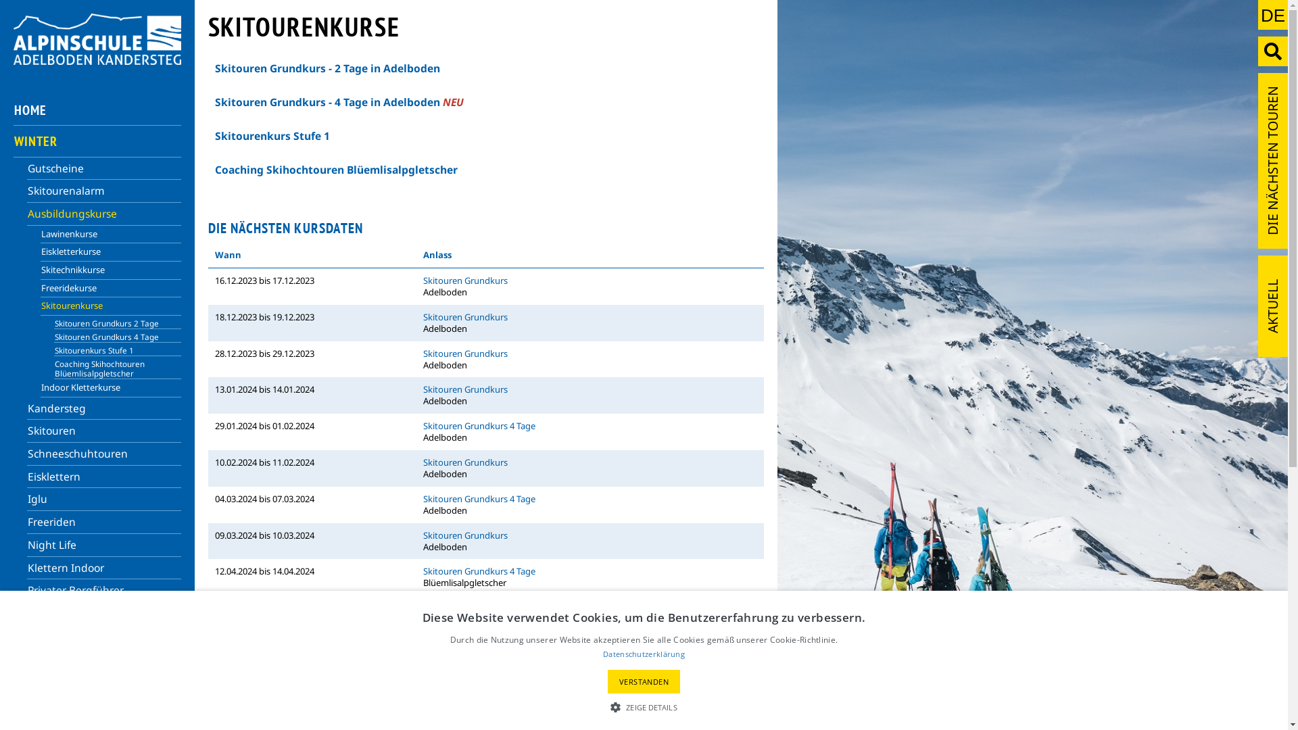 The image size is (1298, 730). Describe the element at coordinates (111, 253) in the screenshot. I see `Eiskletterkurse` at that location.